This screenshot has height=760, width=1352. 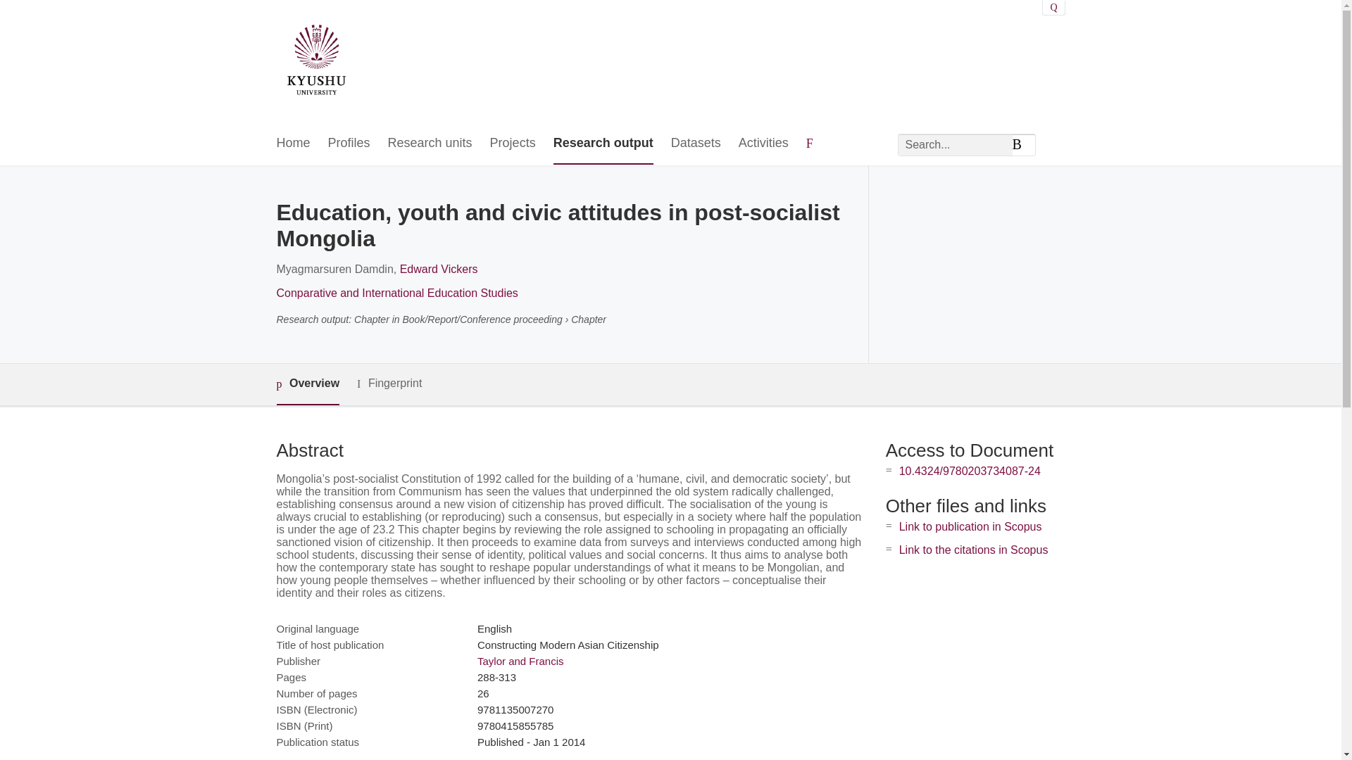 What do you see at coordinates (520, 661) in the screenshot?
I see `Taylor and Francis` at bounding box center [520, 661].